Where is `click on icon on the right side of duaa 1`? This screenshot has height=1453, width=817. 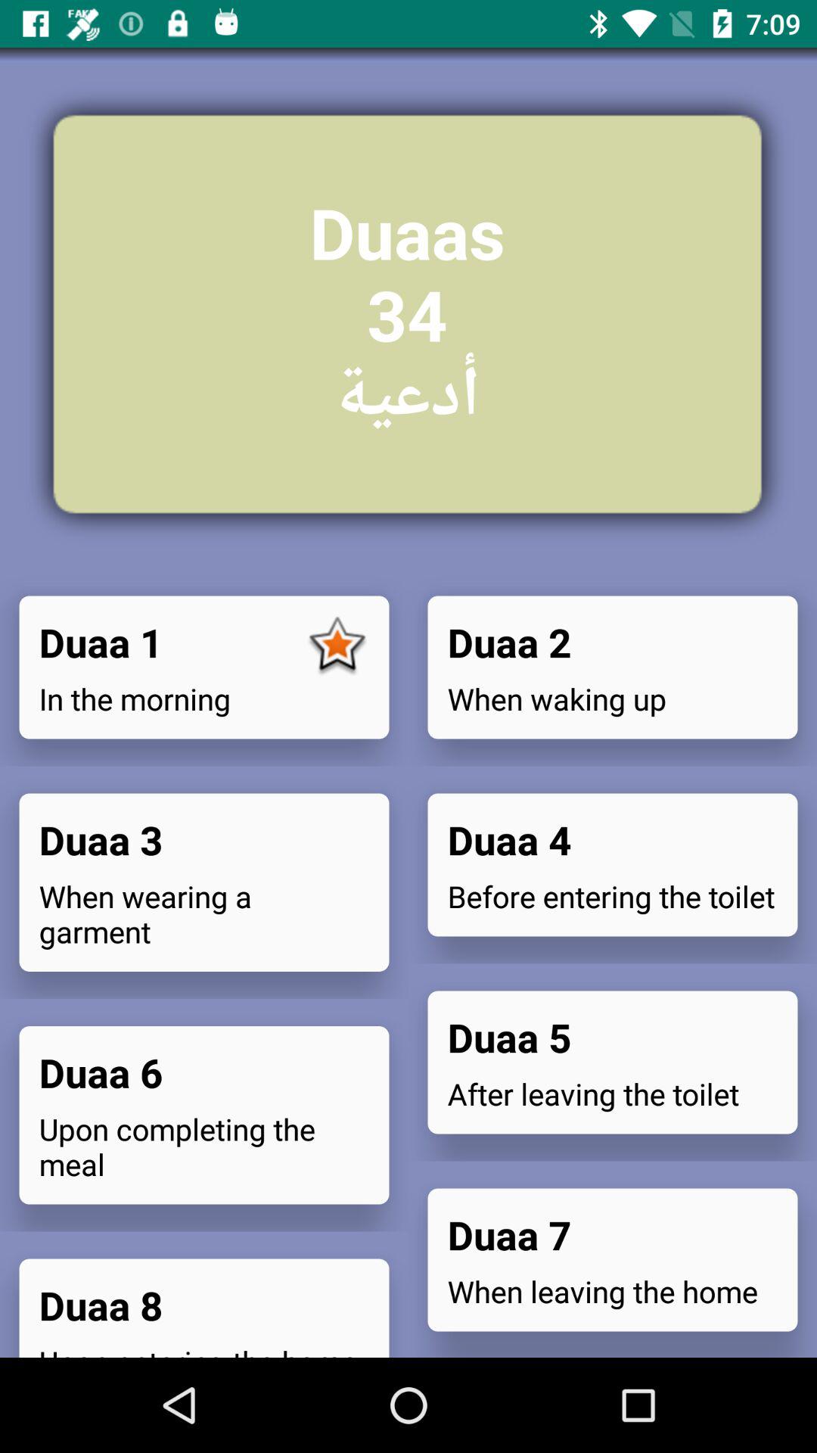
click on icon on the right side of duaa 1 is located at coordinates (613, 1259).